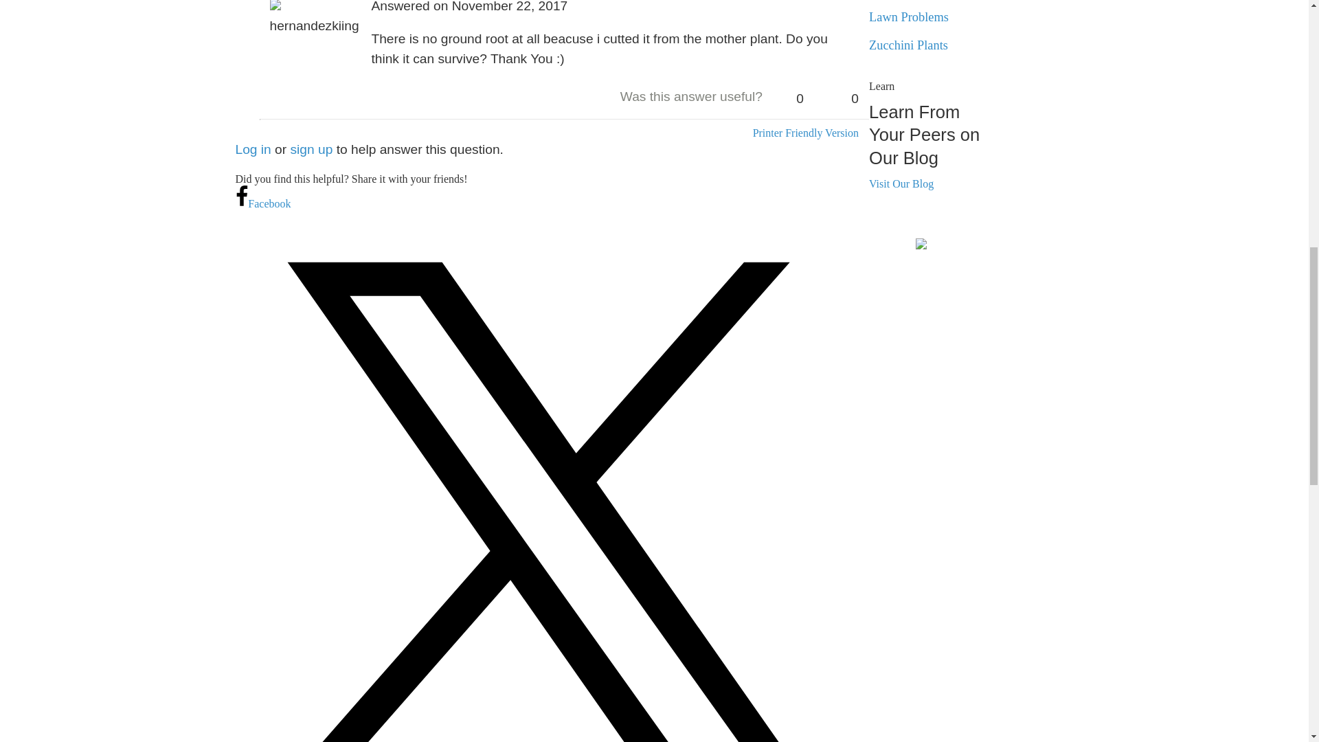  What do you see at coordinates (805, 132) in the screenshot?
I see `Printer Friendly Version` at bounding box center [805, 132].